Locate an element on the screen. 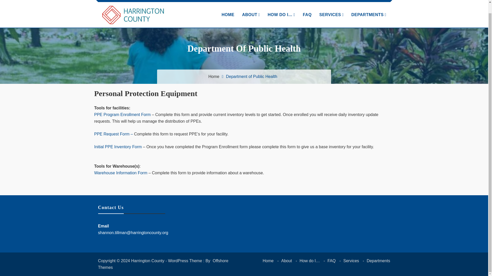  Home is located at coordinates (214, 76).